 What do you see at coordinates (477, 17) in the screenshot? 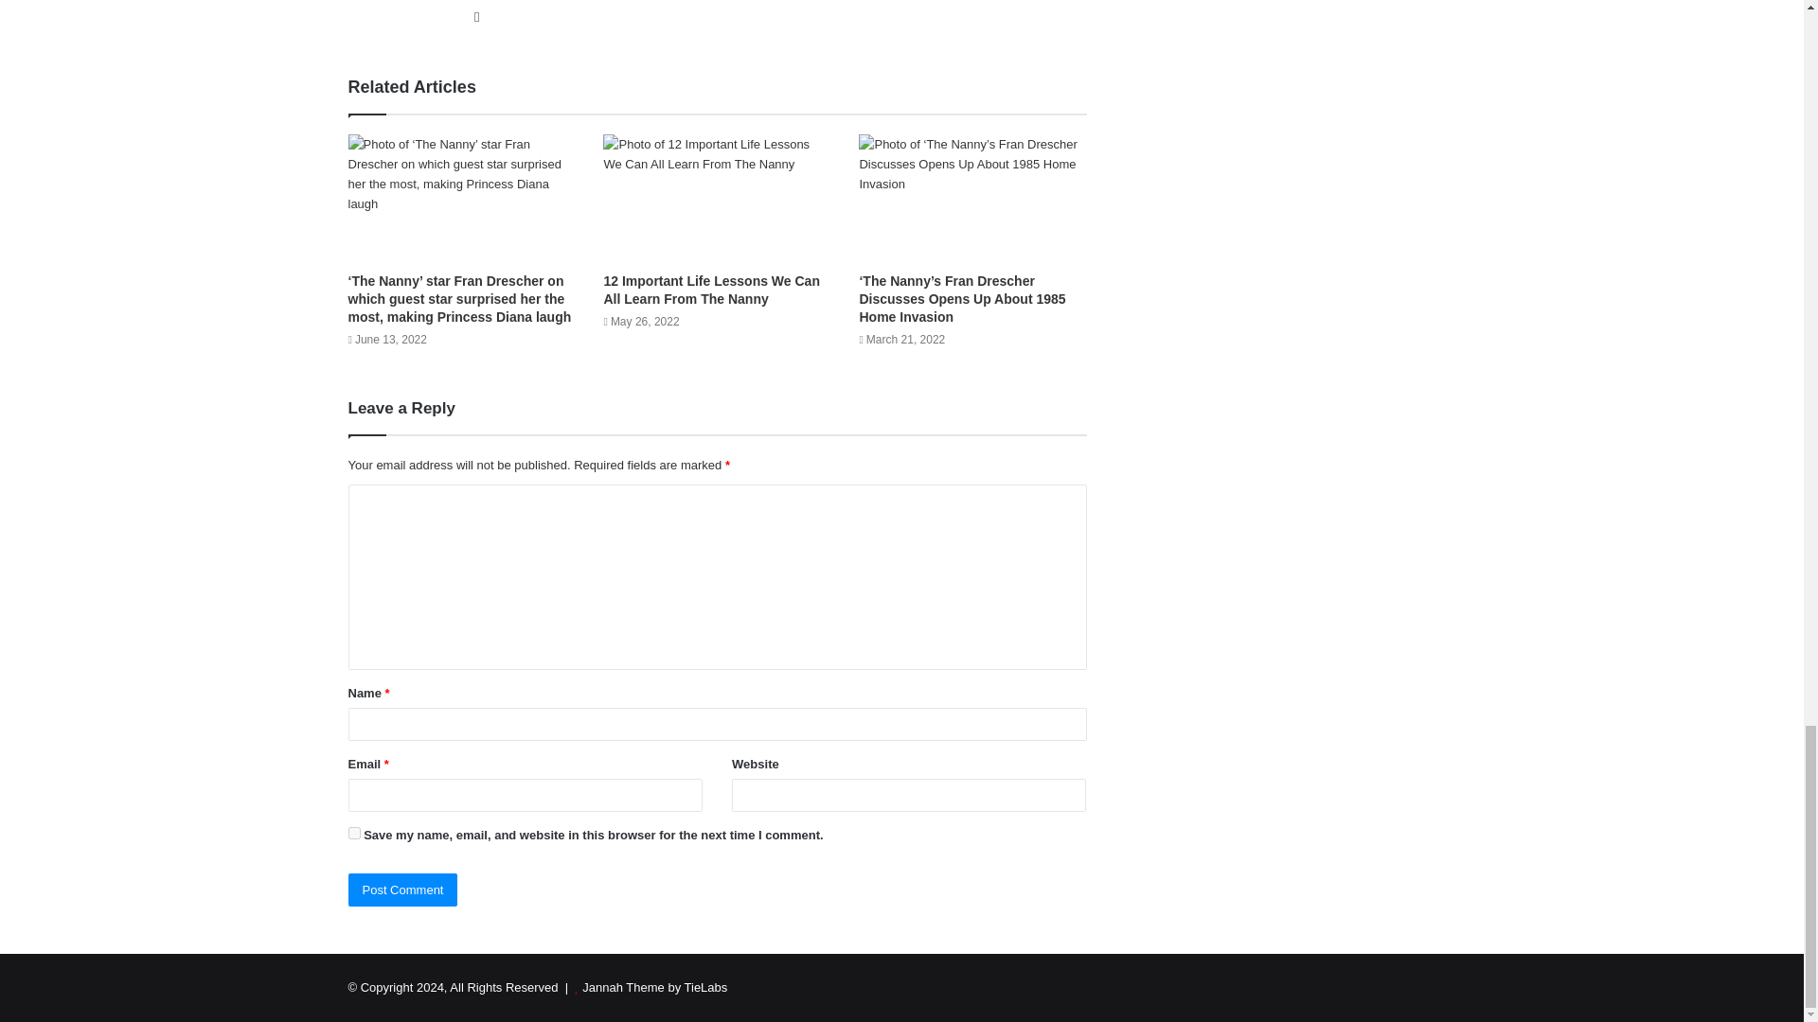
I see `Website` at bounding box center [477, 17].